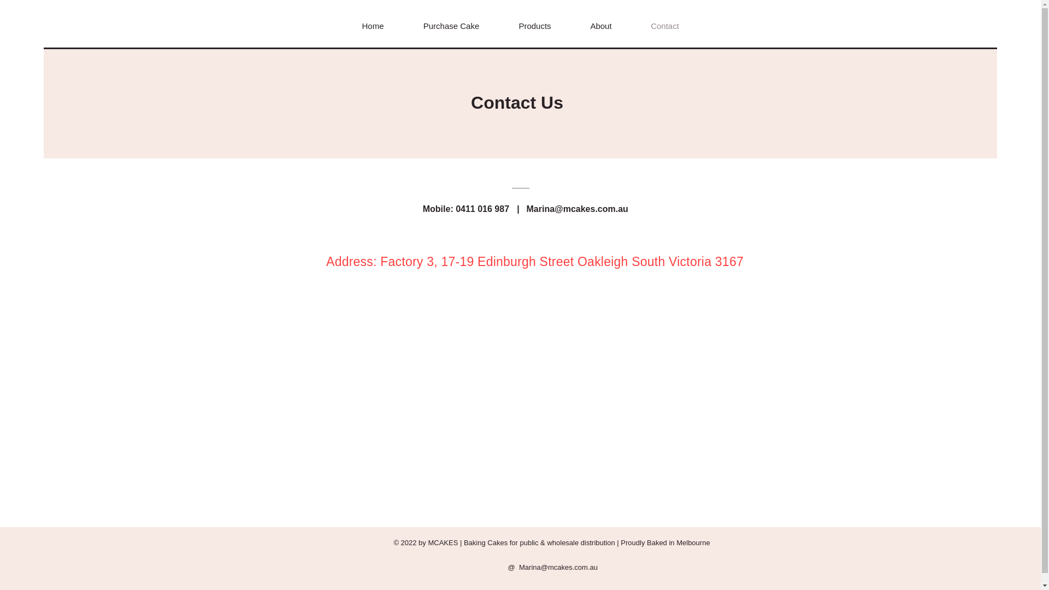 The width and height of the screenshot is (1049, 590). What do you see at coordinates (451, 26) in the screenshot?
I see `Purchase Cake` at bounding box center [451, 26].